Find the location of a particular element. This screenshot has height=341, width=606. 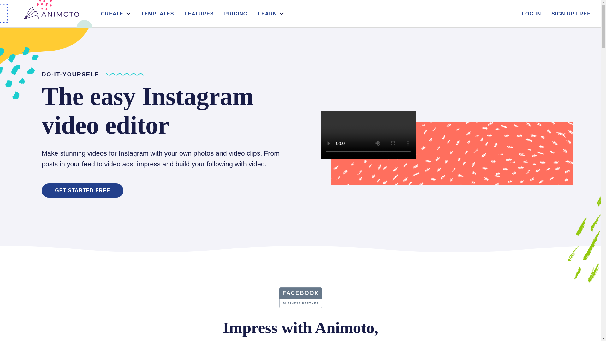

Caret is located at coordinates (128, 13).